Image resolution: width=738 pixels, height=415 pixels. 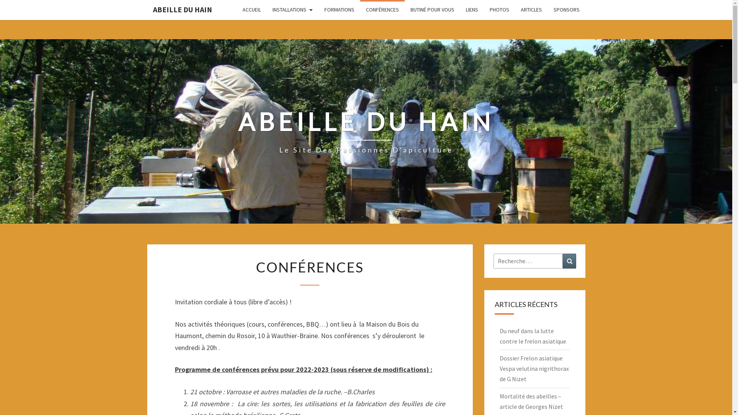 What do you see at coordinates (182, 10) in the screenshot?
I see `ABEILLE DU HAIN` at bounding box center [182, 10].